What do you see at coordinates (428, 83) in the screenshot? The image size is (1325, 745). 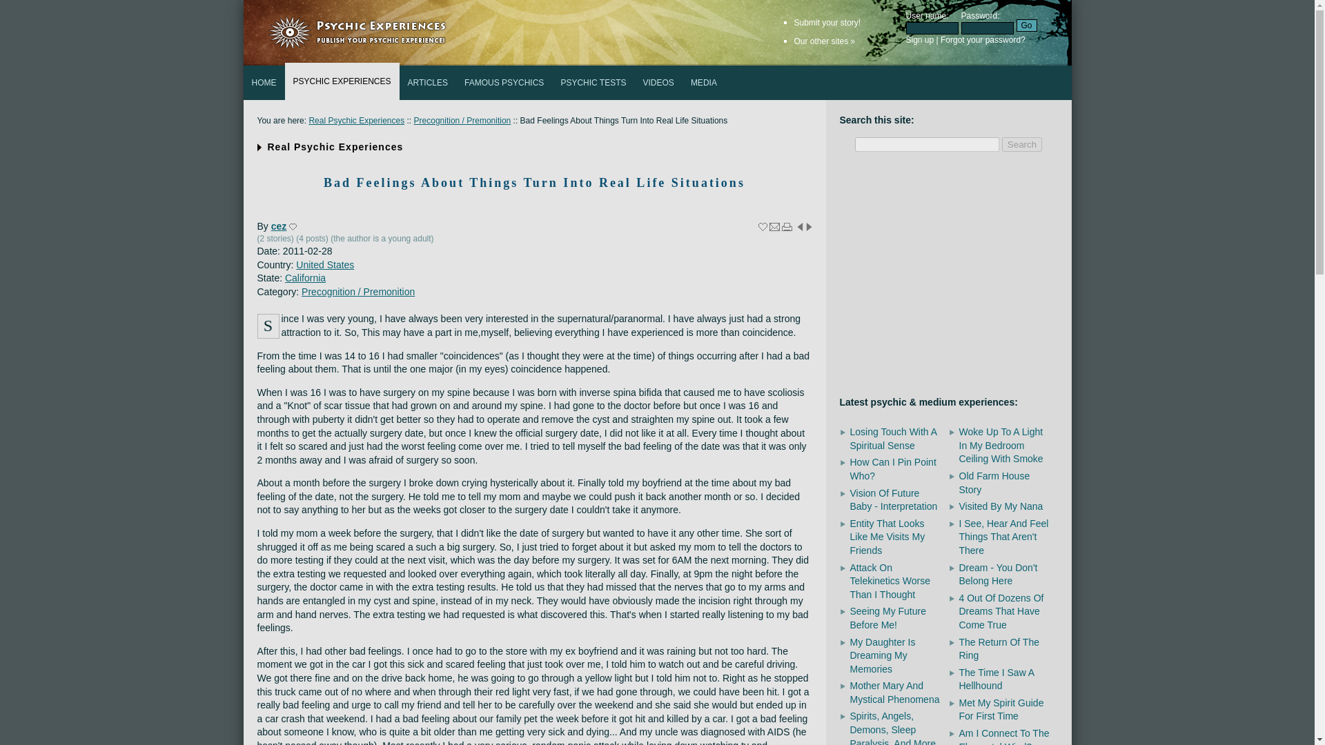 I see `ARTICLES` at bounding box center [428, 83].